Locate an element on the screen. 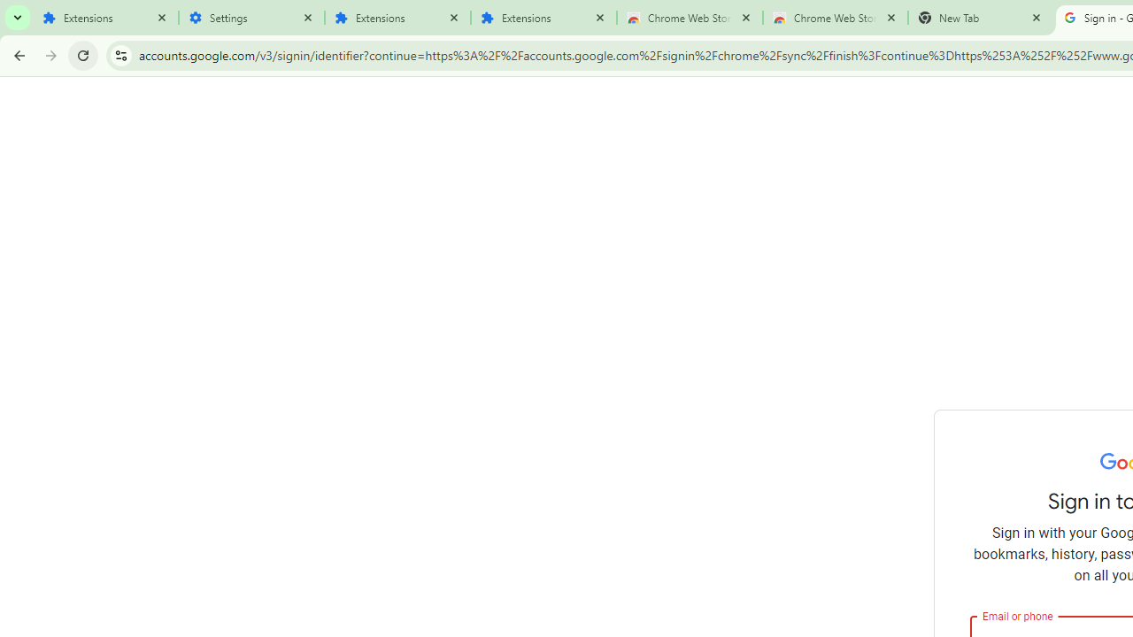 The width and height of the screenshot is (1133, 637). Forward is located at coordinates (51, 55).